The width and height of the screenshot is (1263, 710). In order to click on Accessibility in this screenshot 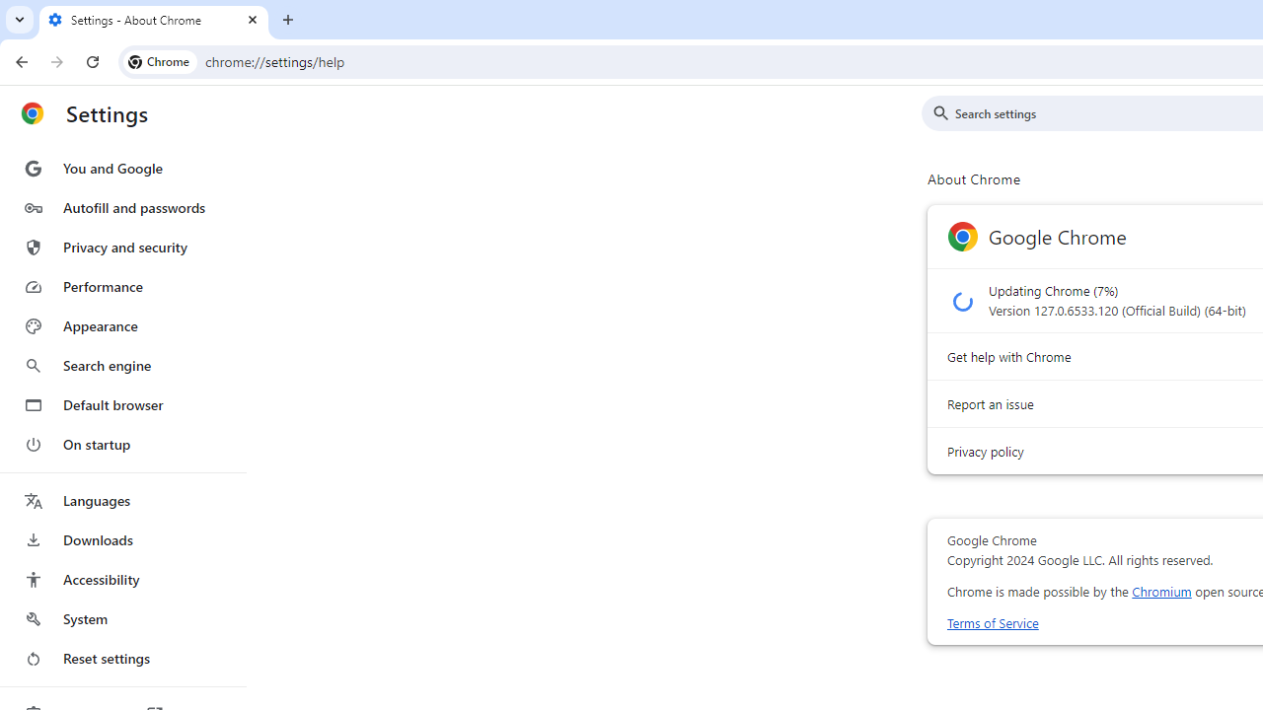, I will do `click(122, 580)`.